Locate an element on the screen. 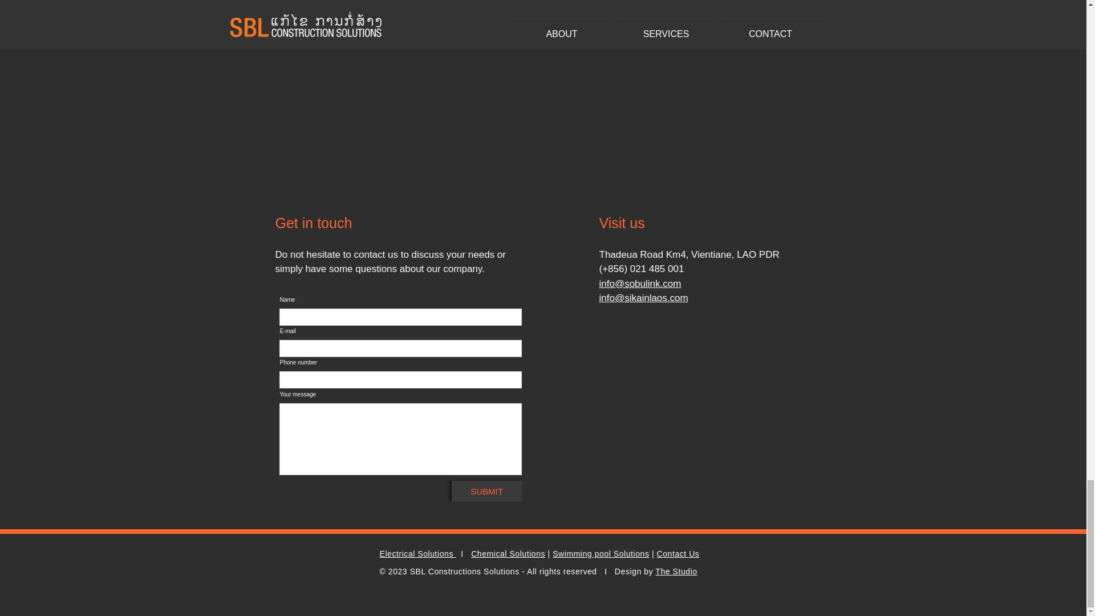  Chemical Solutions is located at coordinates (508, 553).